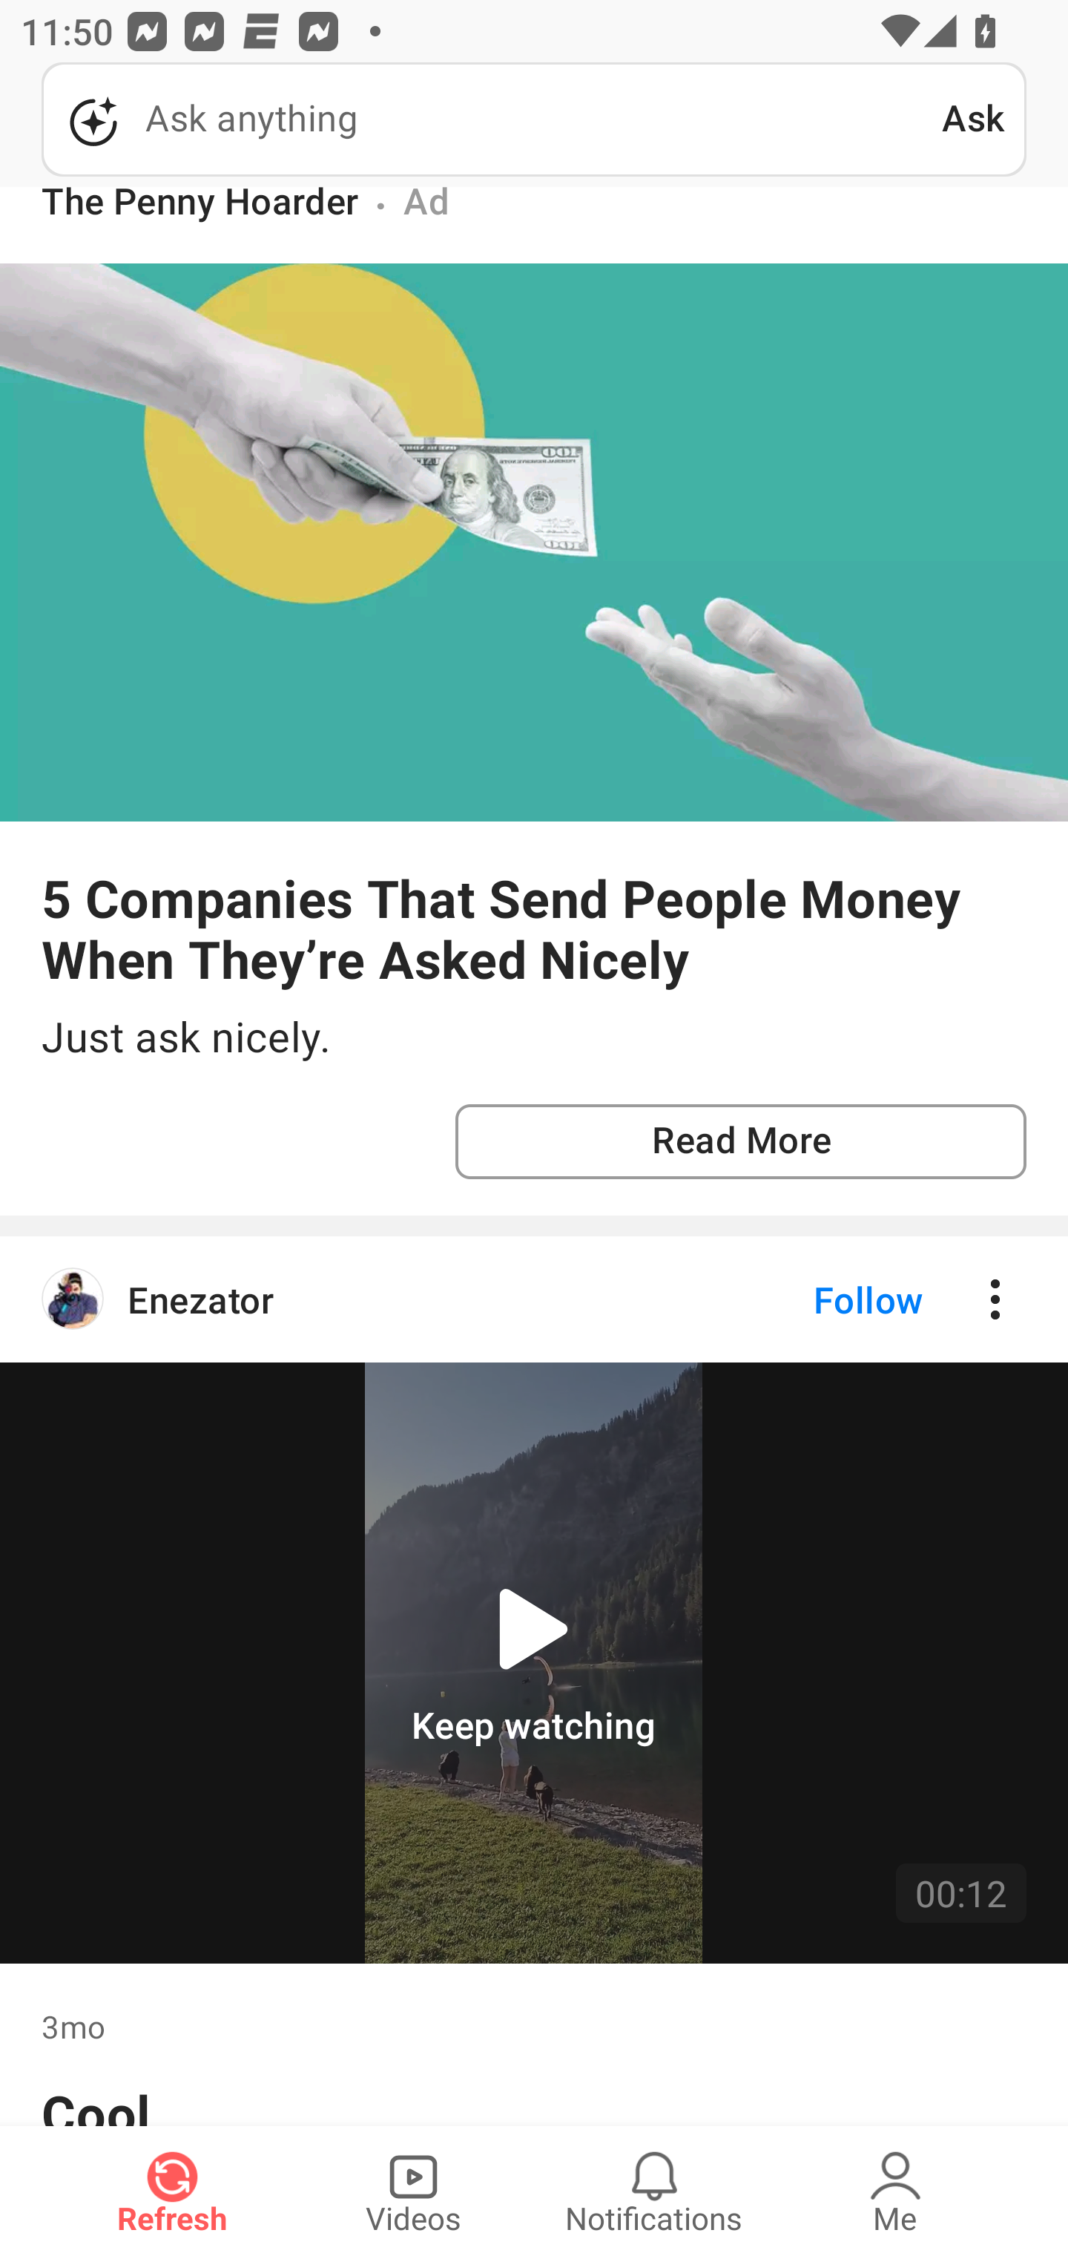 The height and width of the screenshot is (2256, 1068). Describe the element at coordinates (654, 2191) in the screenshot. I see `Notifications` at that location.